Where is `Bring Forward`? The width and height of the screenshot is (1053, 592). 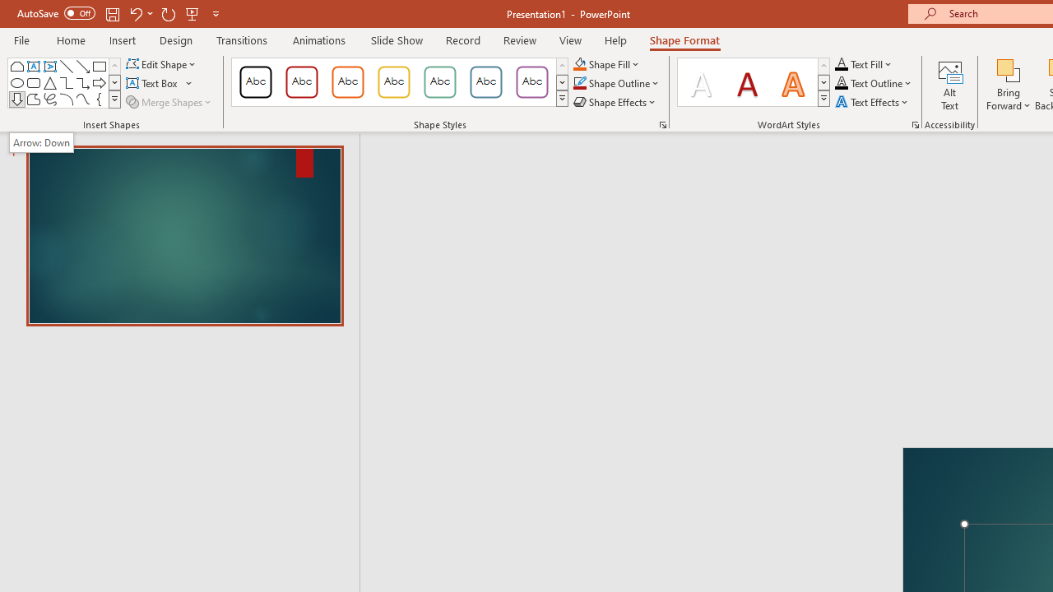
Bring Forward is located at coordinates (1009, 69).